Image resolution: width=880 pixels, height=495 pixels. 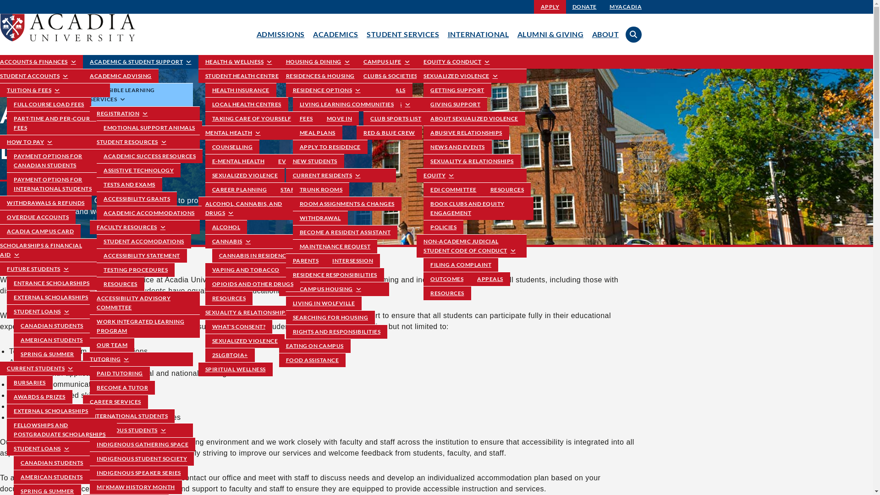 I want to click on MYACADIA, so click(x=626, y=7).